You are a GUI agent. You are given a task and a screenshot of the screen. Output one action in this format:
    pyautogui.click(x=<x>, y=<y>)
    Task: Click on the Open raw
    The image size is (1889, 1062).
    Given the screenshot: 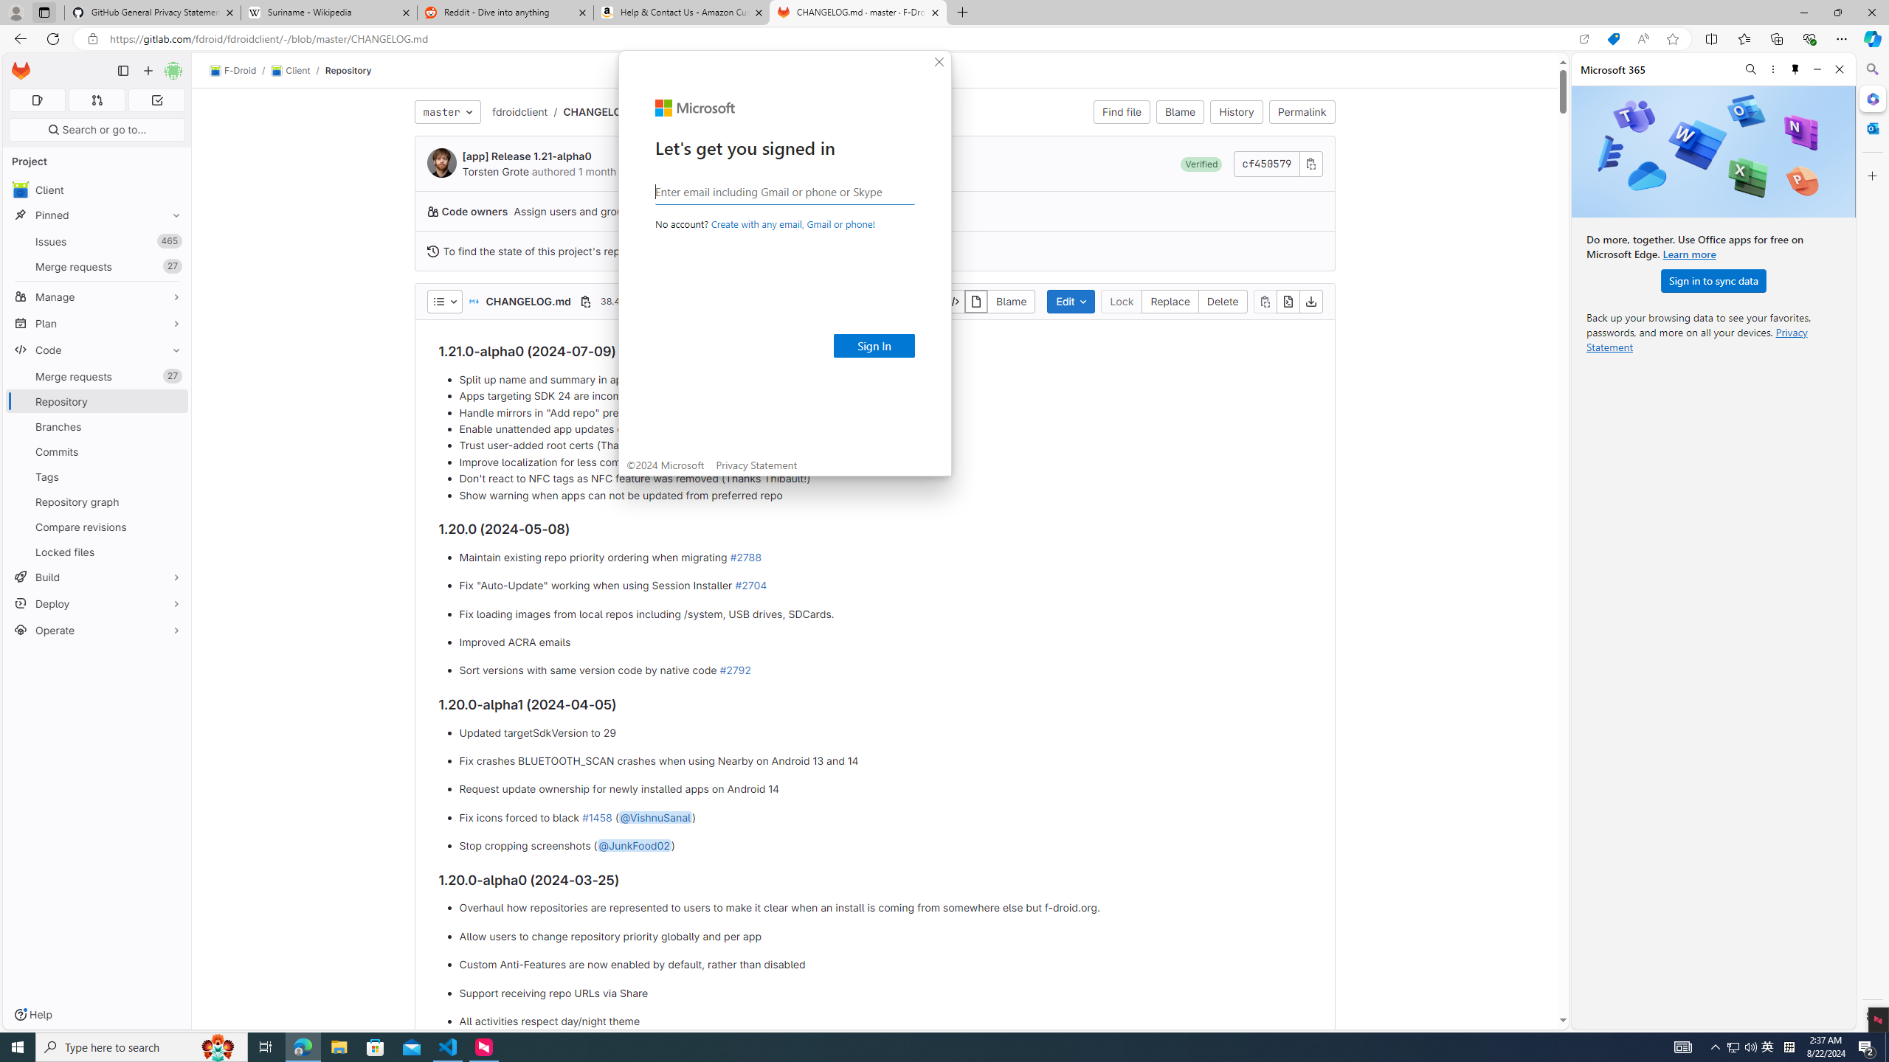 What is the action you would take?
    pyautogui.click(x=1287, y=301)
    